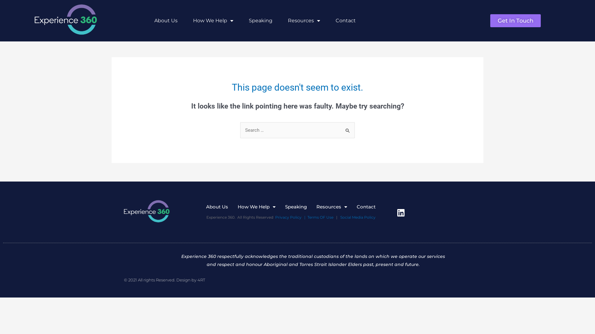 The image size is (595, 334). Describe the element at coordinates (166, 21) in the screenshot. I see `About Us` at that location.